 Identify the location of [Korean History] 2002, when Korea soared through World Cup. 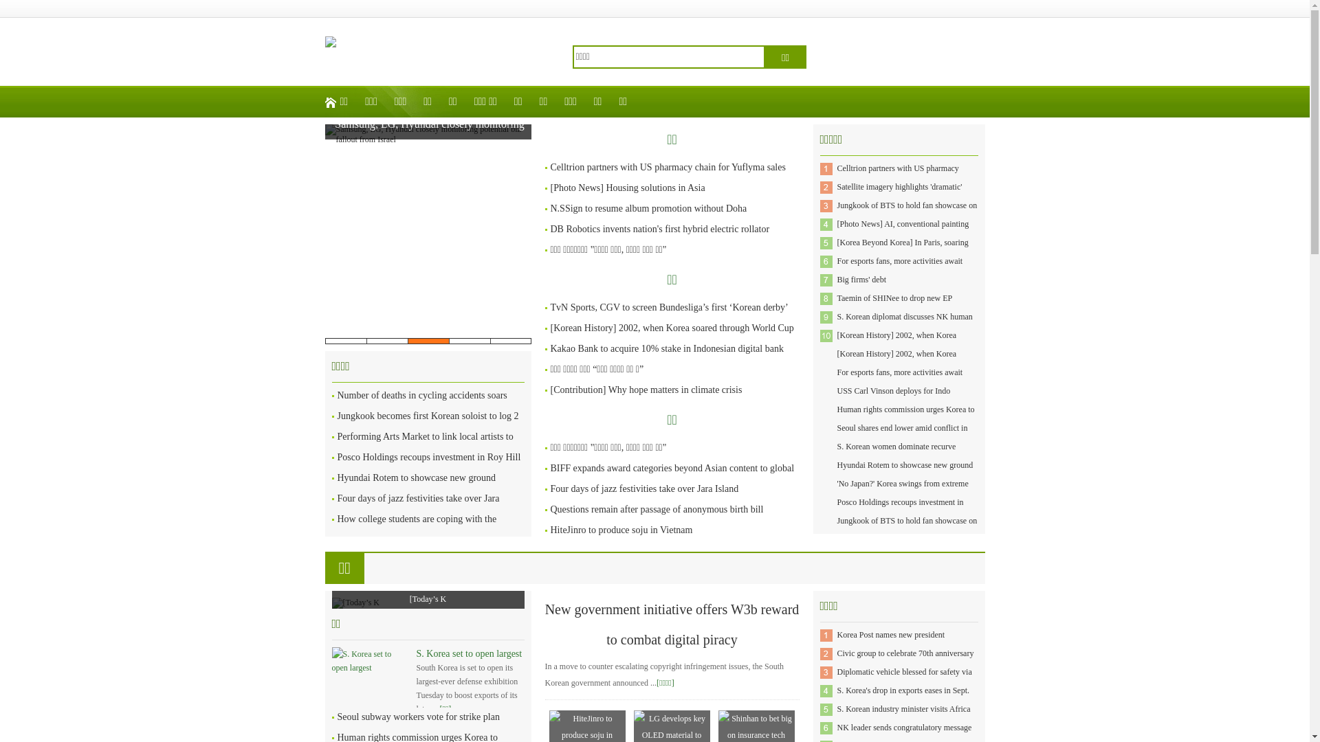
(897, 345).